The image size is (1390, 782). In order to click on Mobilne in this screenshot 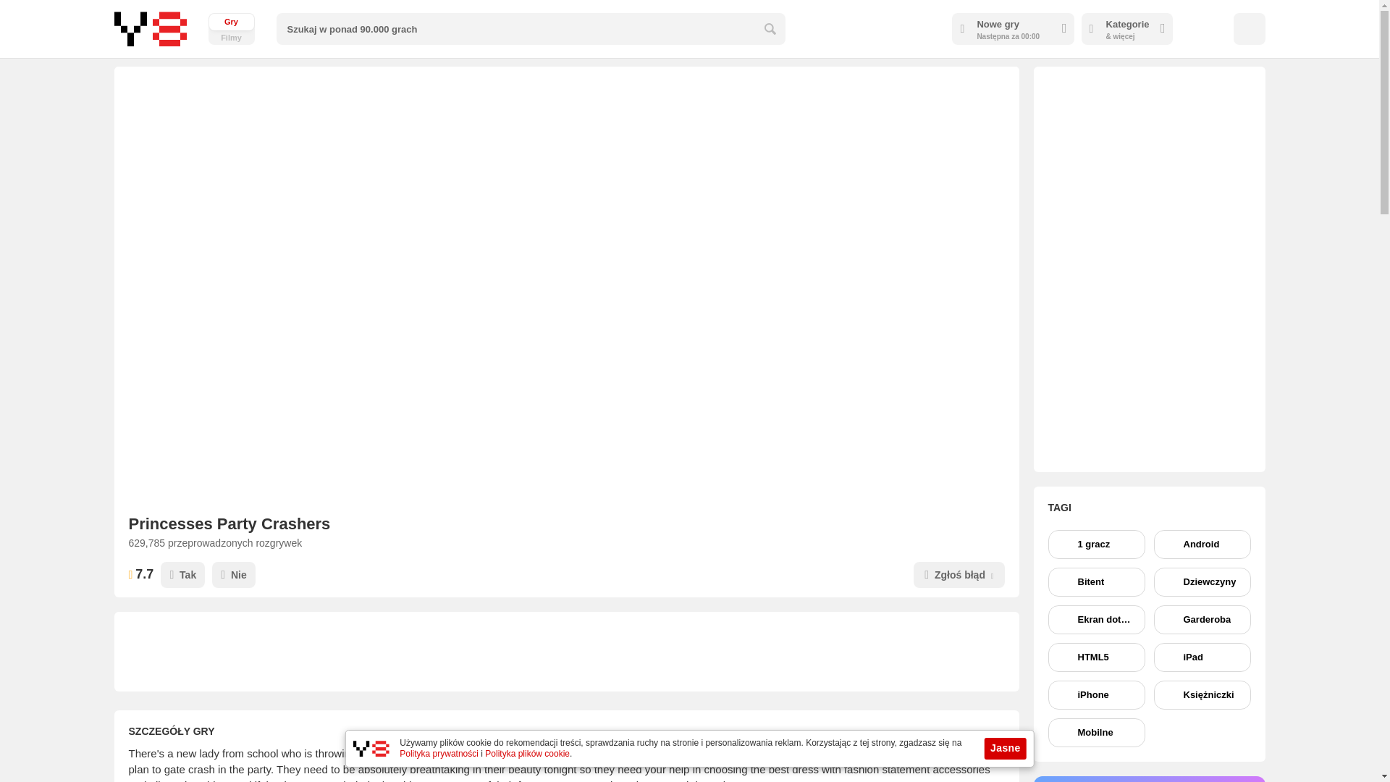, I will do `click(1096, 733)`.